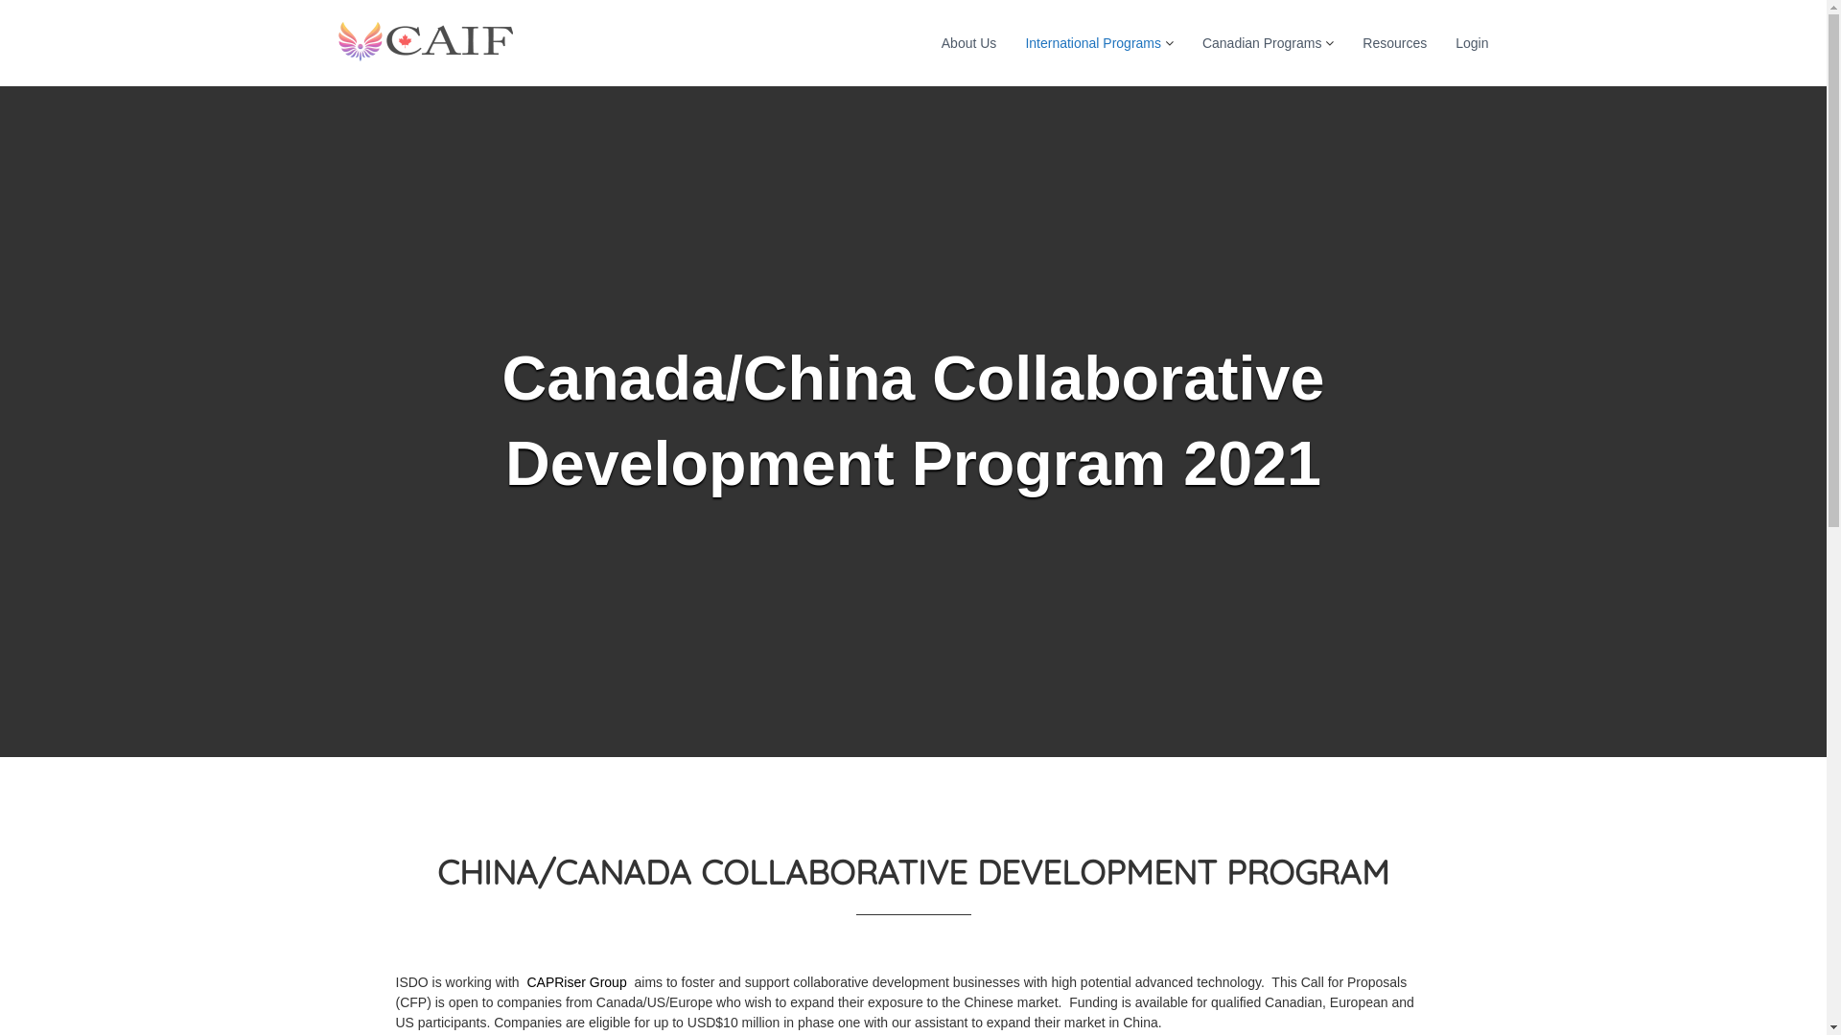  Describe the element at coordinates (1472, 42) in the screenshot. I see `Login` at that location.